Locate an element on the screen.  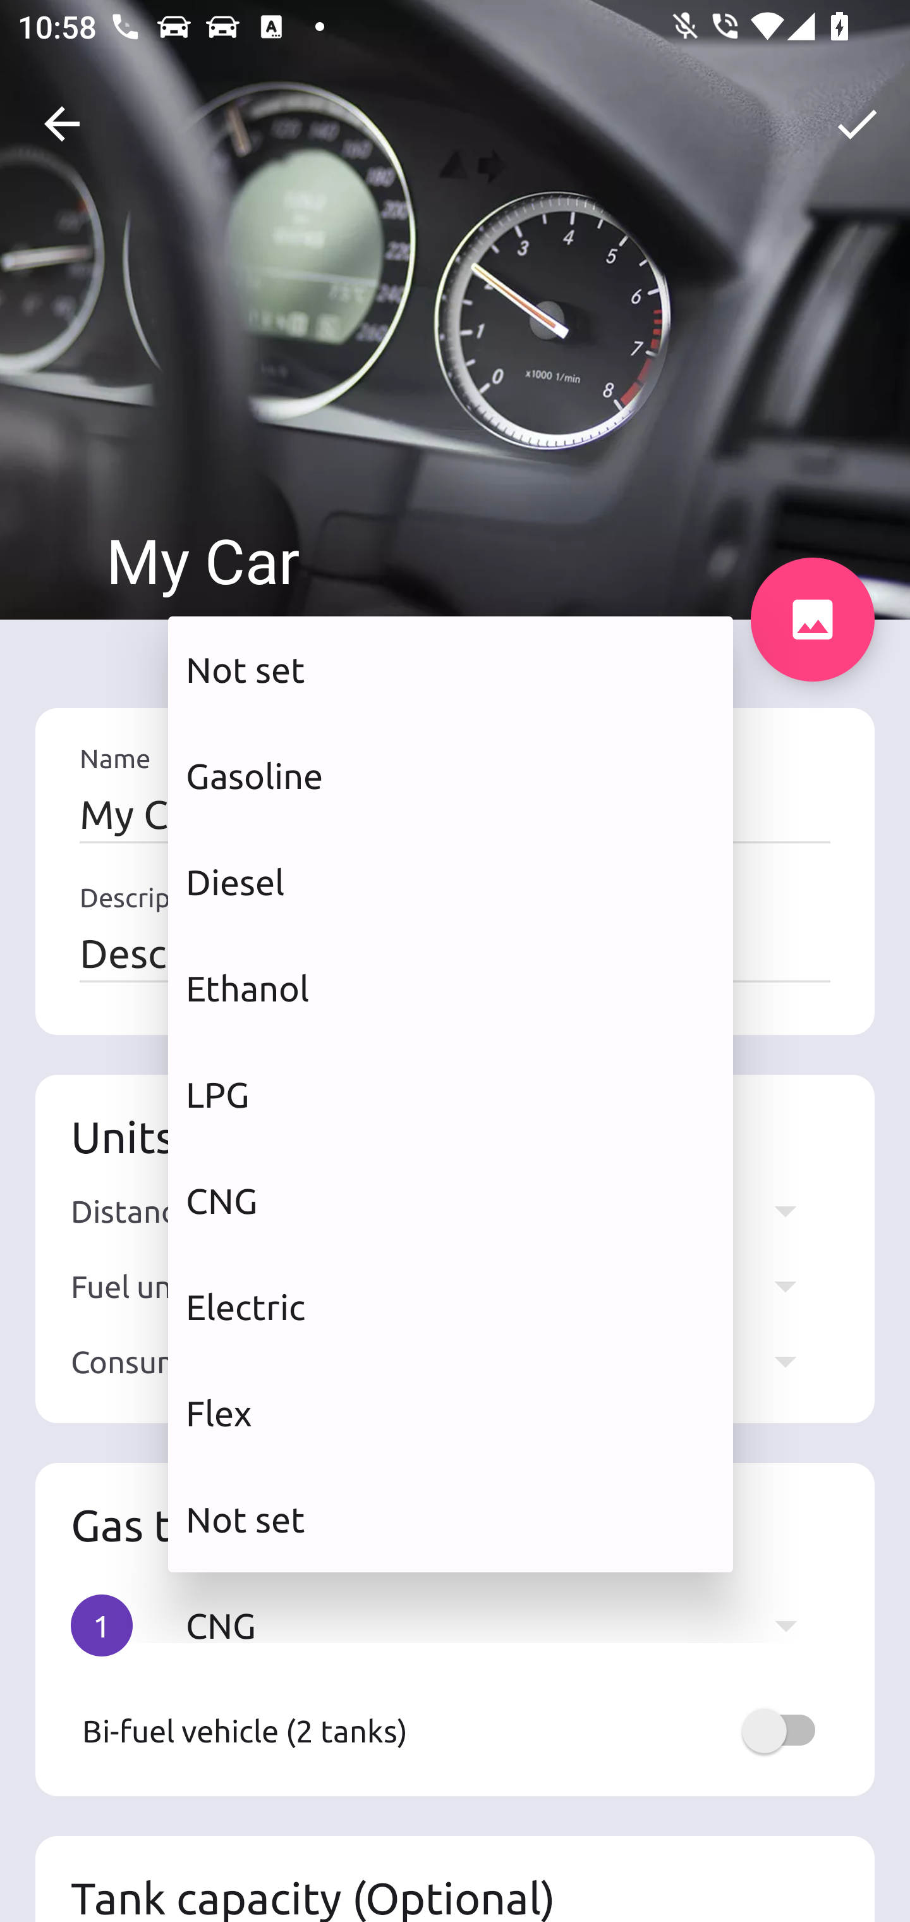
Gasoline is located at coordinates (451, 775).